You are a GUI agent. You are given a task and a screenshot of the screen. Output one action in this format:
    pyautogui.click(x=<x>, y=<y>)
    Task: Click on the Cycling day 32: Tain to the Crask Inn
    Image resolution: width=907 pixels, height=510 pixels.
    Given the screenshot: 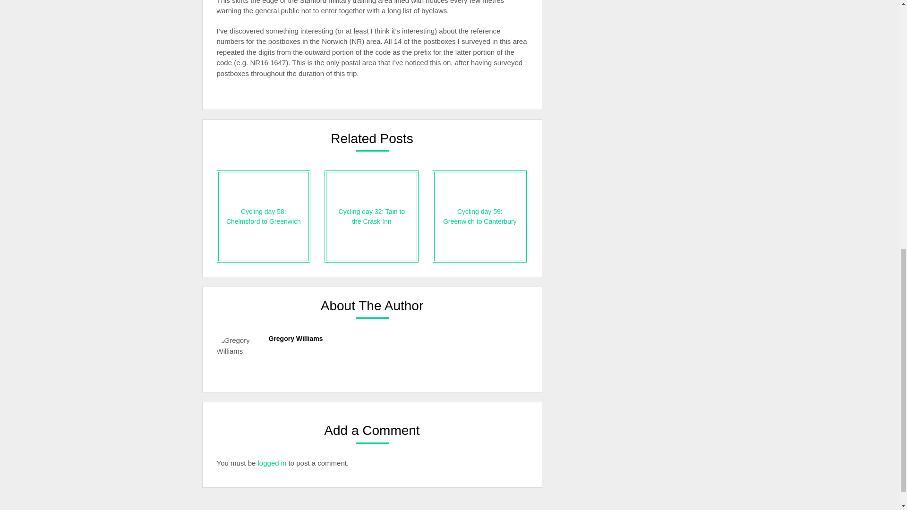 What is the action you would take?
    pyautogui.click(x=371, y=216)
    